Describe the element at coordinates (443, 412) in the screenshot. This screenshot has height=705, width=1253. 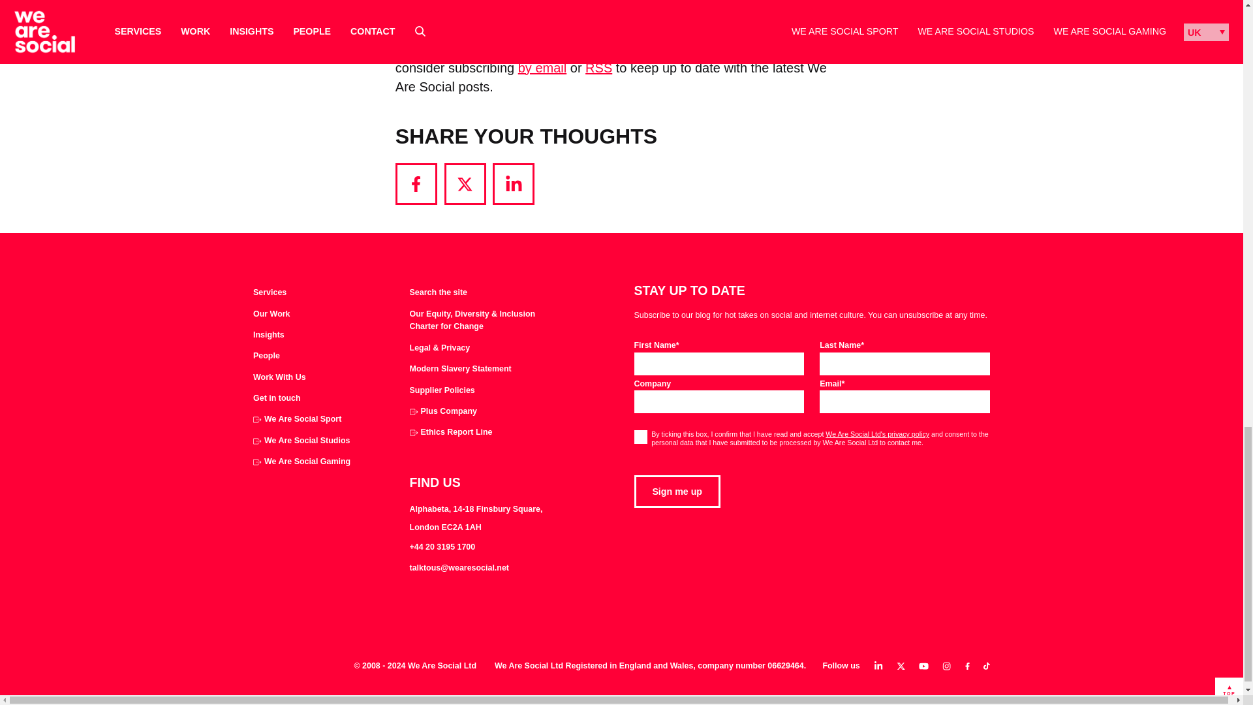
I see `Plus Company` at that location.